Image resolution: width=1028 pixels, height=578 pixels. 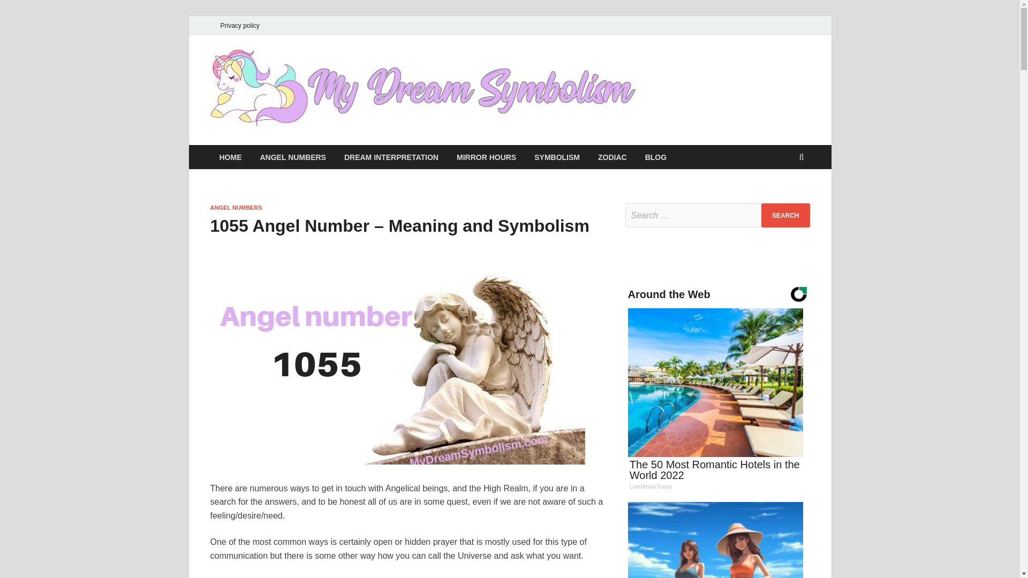 What do you see at coordinates (486, 157) in the screenshot?
I see `MIRROR HOURS` at bounding box center [486, 157].